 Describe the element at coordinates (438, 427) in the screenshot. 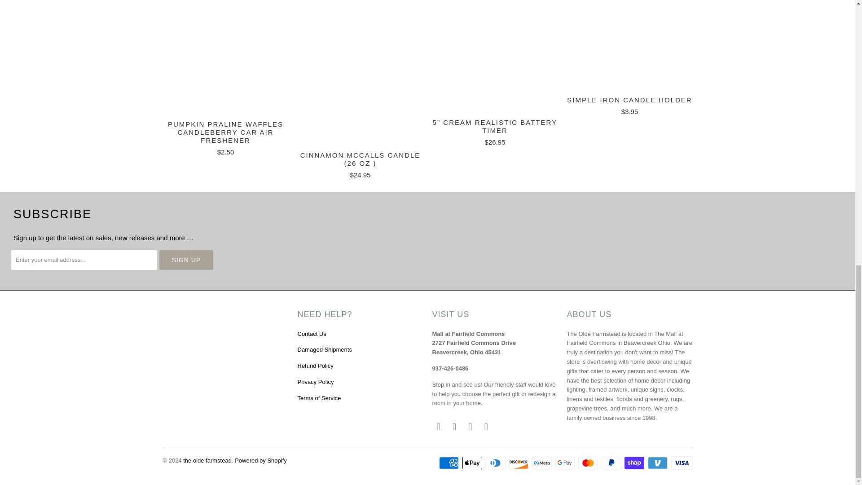

I see `the olde farmstead on Facebook` at that location.